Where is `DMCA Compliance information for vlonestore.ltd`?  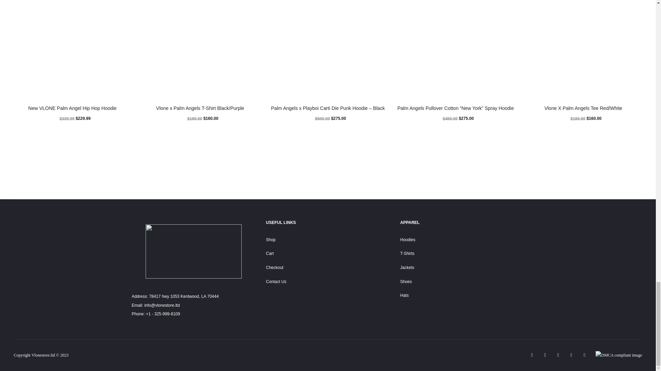
DMCA Compliance information for vlonestore.ltd is located at coordinates (618, 355).